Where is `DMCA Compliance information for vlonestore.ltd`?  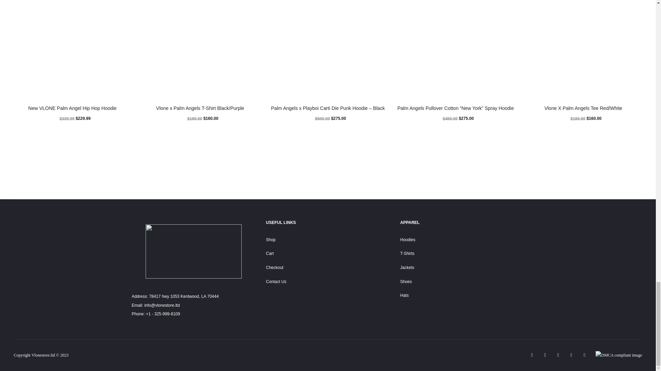
DMCA Compliance information for vlonestore.ltd is located at coordinates (618, 355).